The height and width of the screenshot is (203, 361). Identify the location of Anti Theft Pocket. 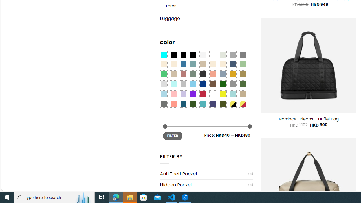
(204, 174).